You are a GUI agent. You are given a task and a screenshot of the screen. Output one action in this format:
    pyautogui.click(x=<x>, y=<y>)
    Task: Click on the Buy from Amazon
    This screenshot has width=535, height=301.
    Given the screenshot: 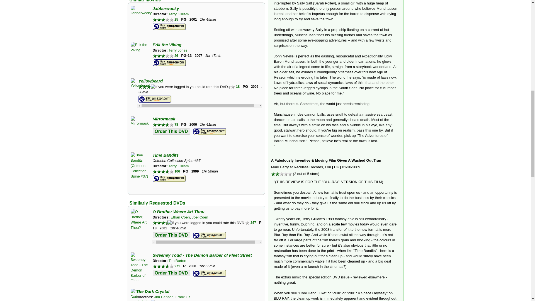 What is the action you would take?
    pyautogui.click(x=169, y=27)
    